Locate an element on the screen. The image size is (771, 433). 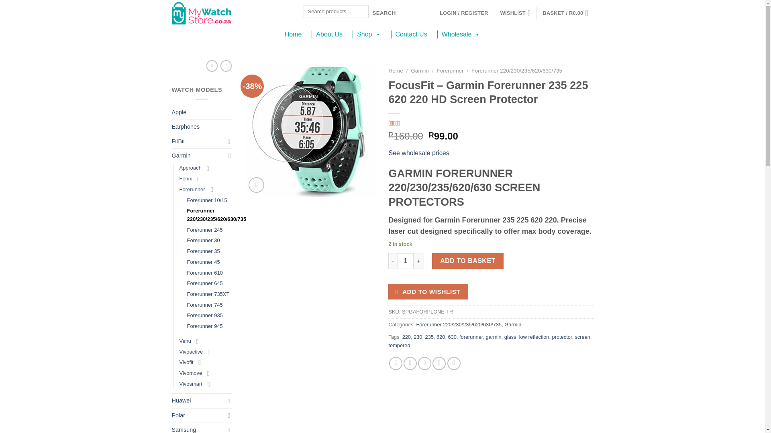
About Us is located at coordinates (329, 34).